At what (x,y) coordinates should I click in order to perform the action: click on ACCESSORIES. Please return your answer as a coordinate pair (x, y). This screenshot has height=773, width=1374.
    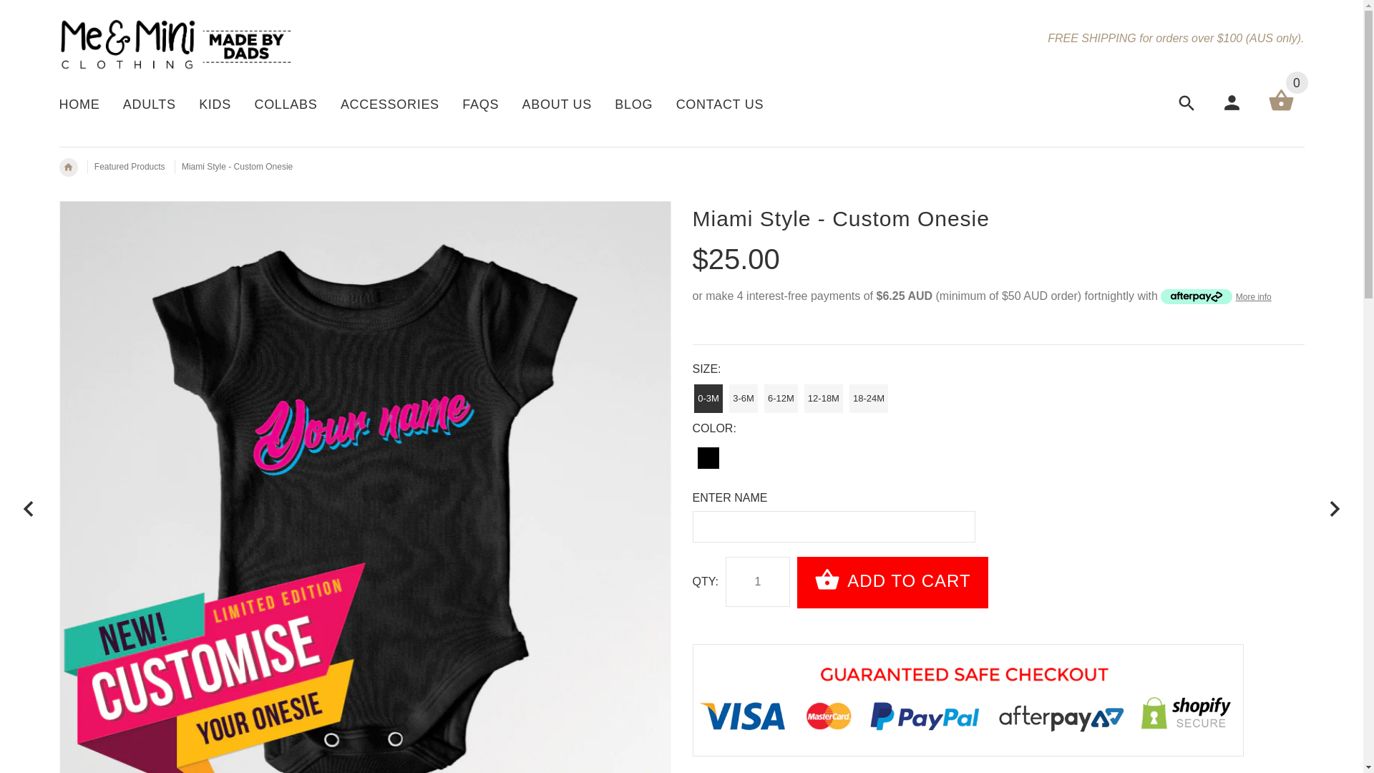
    Looking at the image, I should click on (390, 106).